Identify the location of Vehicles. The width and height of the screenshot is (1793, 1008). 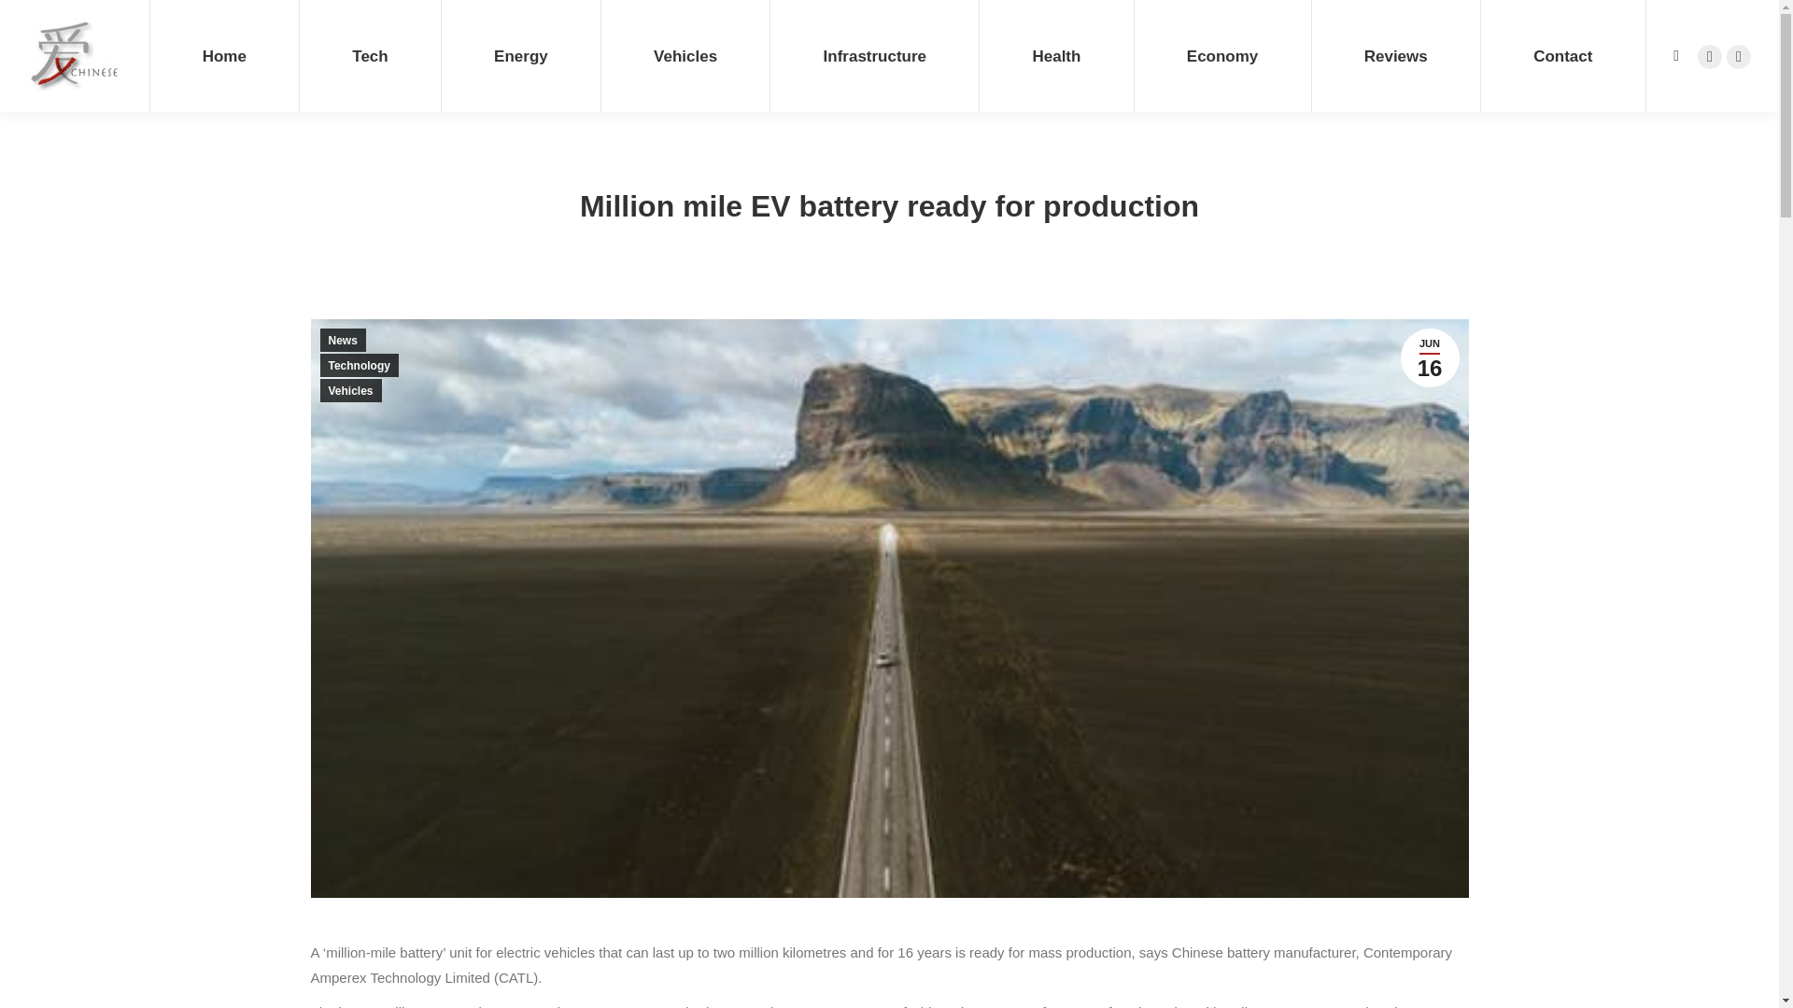
(685, 56).